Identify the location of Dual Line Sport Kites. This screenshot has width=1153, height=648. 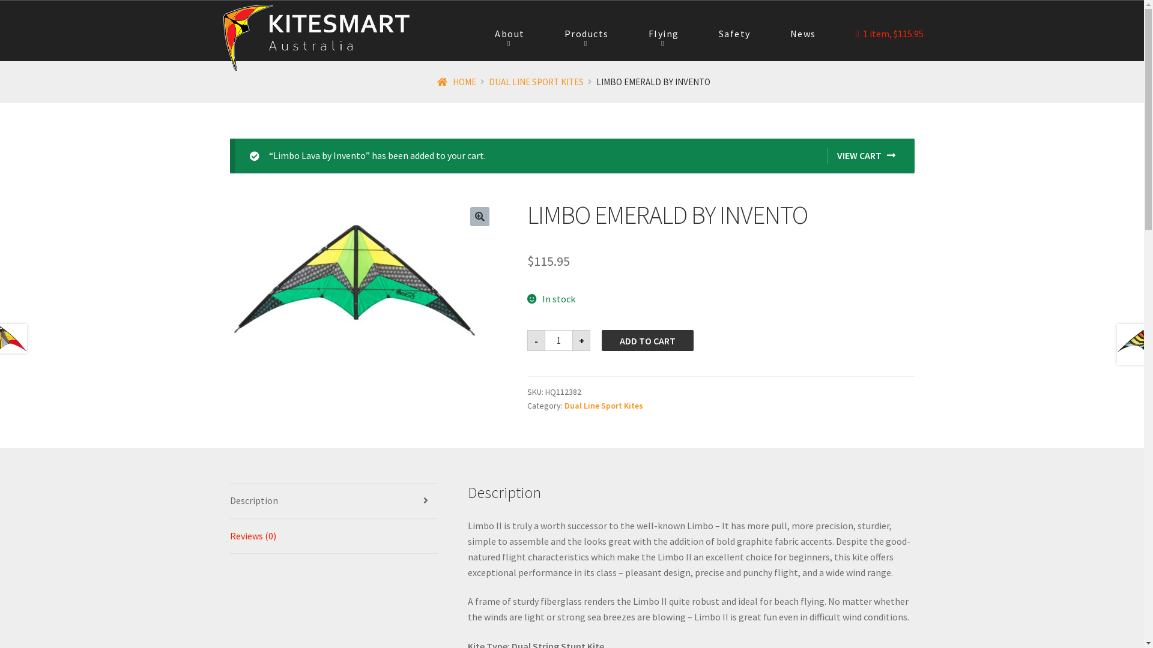
(604, 406).